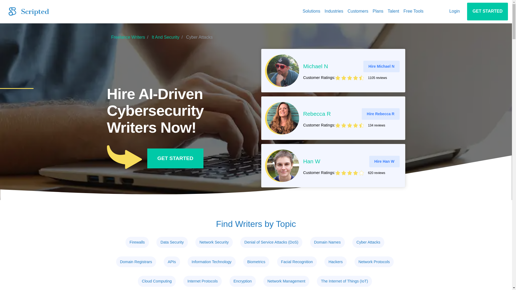 This screenshot has width=516, height=290. I want to click on Free Tools, so click(413, 11).